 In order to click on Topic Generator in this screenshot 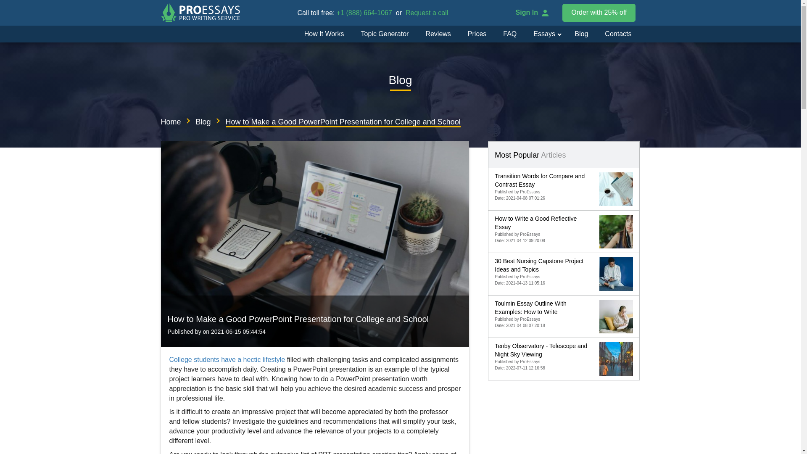, I will do `click(385, 34)`.